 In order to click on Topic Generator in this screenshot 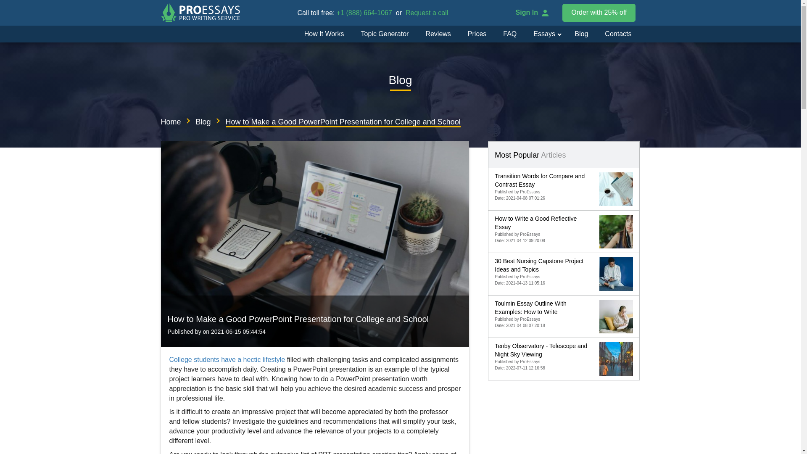, I will do `click(385, 34)`.